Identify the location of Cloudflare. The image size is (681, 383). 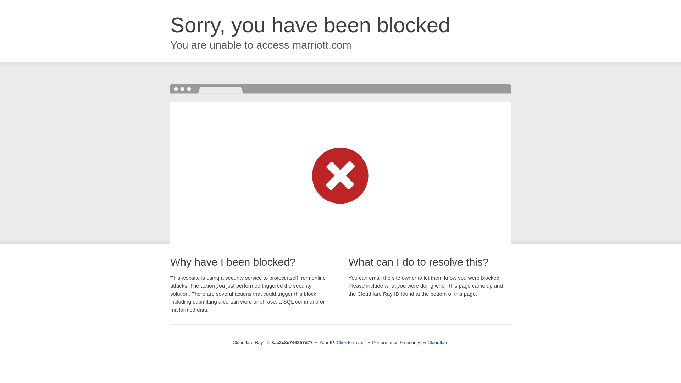
(438, 342).